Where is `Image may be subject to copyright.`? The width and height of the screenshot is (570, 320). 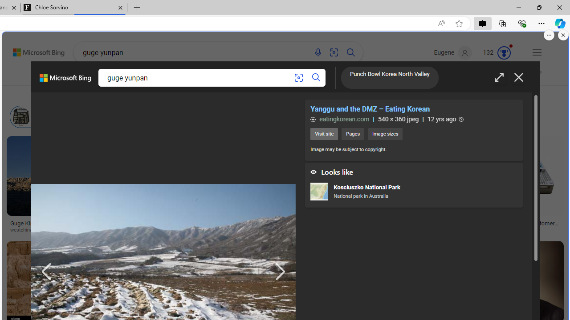
Image may be subject to copyright. is located at coordinates (348, 149).